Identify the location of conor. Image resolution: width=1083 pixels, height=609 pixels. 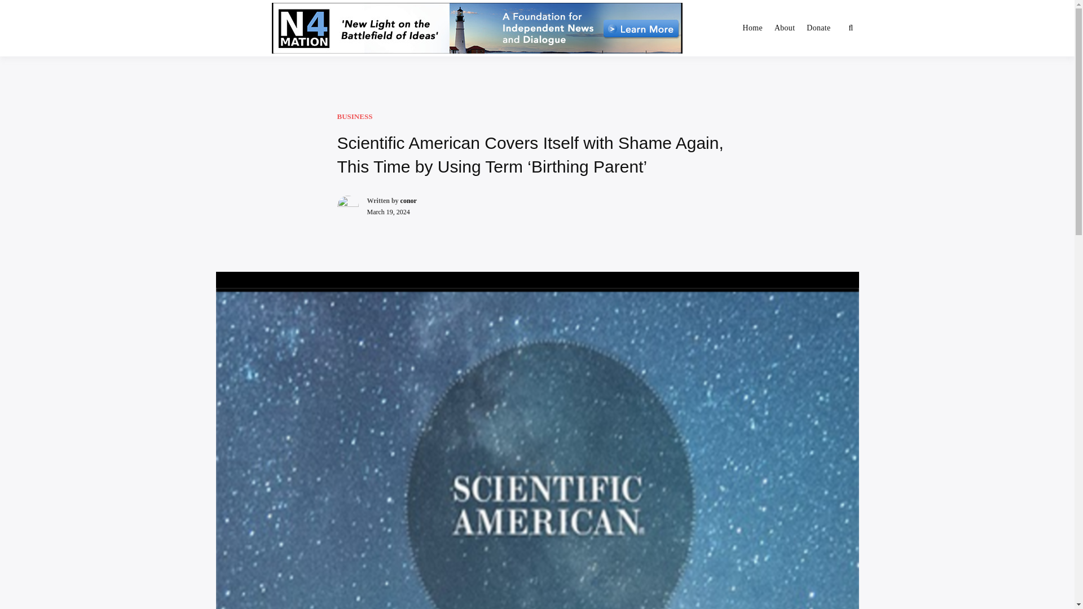
(408, 200).